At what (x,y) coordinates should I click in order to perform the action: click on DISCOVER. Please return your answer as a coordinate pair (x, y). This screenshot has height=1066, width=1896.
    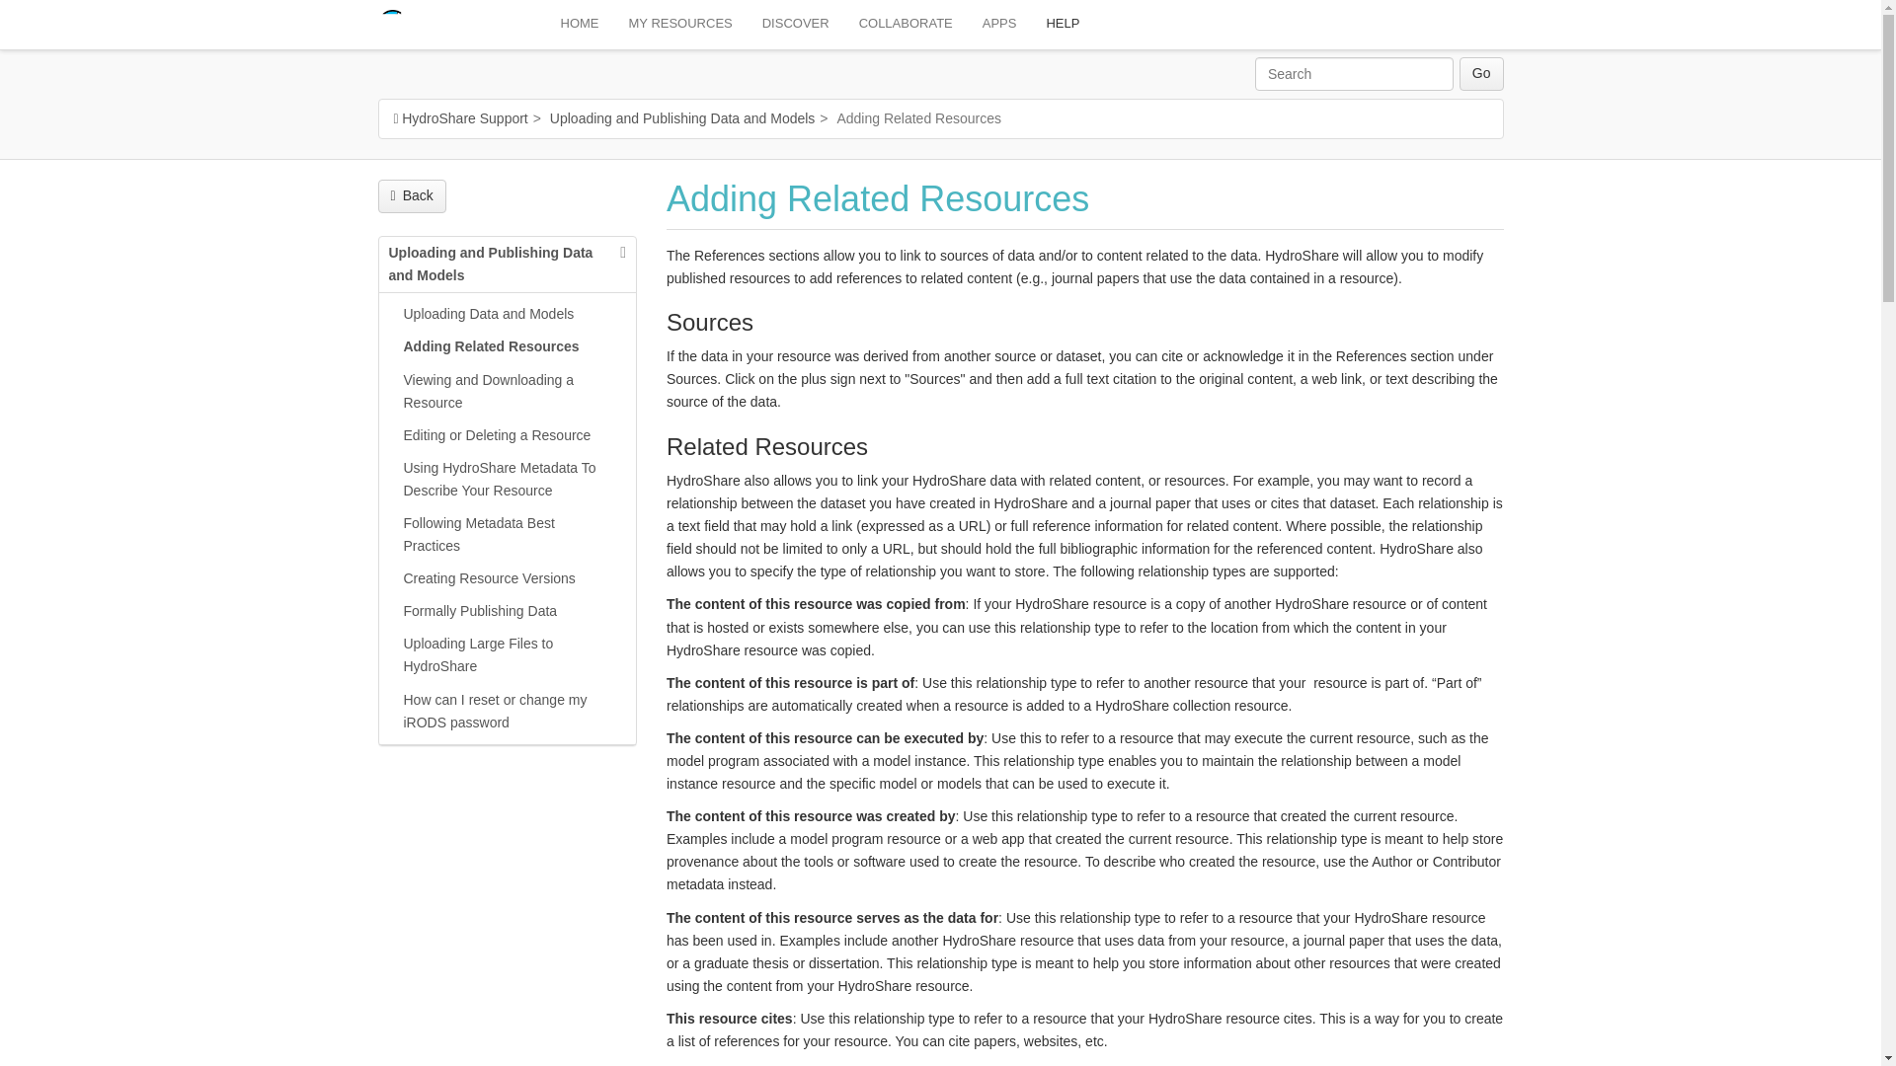
    Looking at the image, I should click on (795, 24).